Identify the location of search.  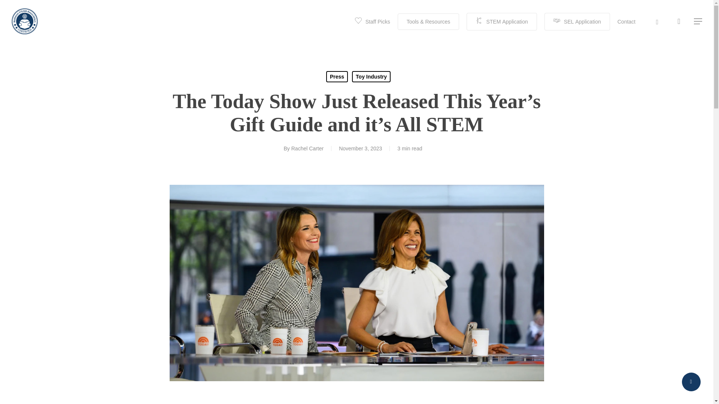
(679, 22).